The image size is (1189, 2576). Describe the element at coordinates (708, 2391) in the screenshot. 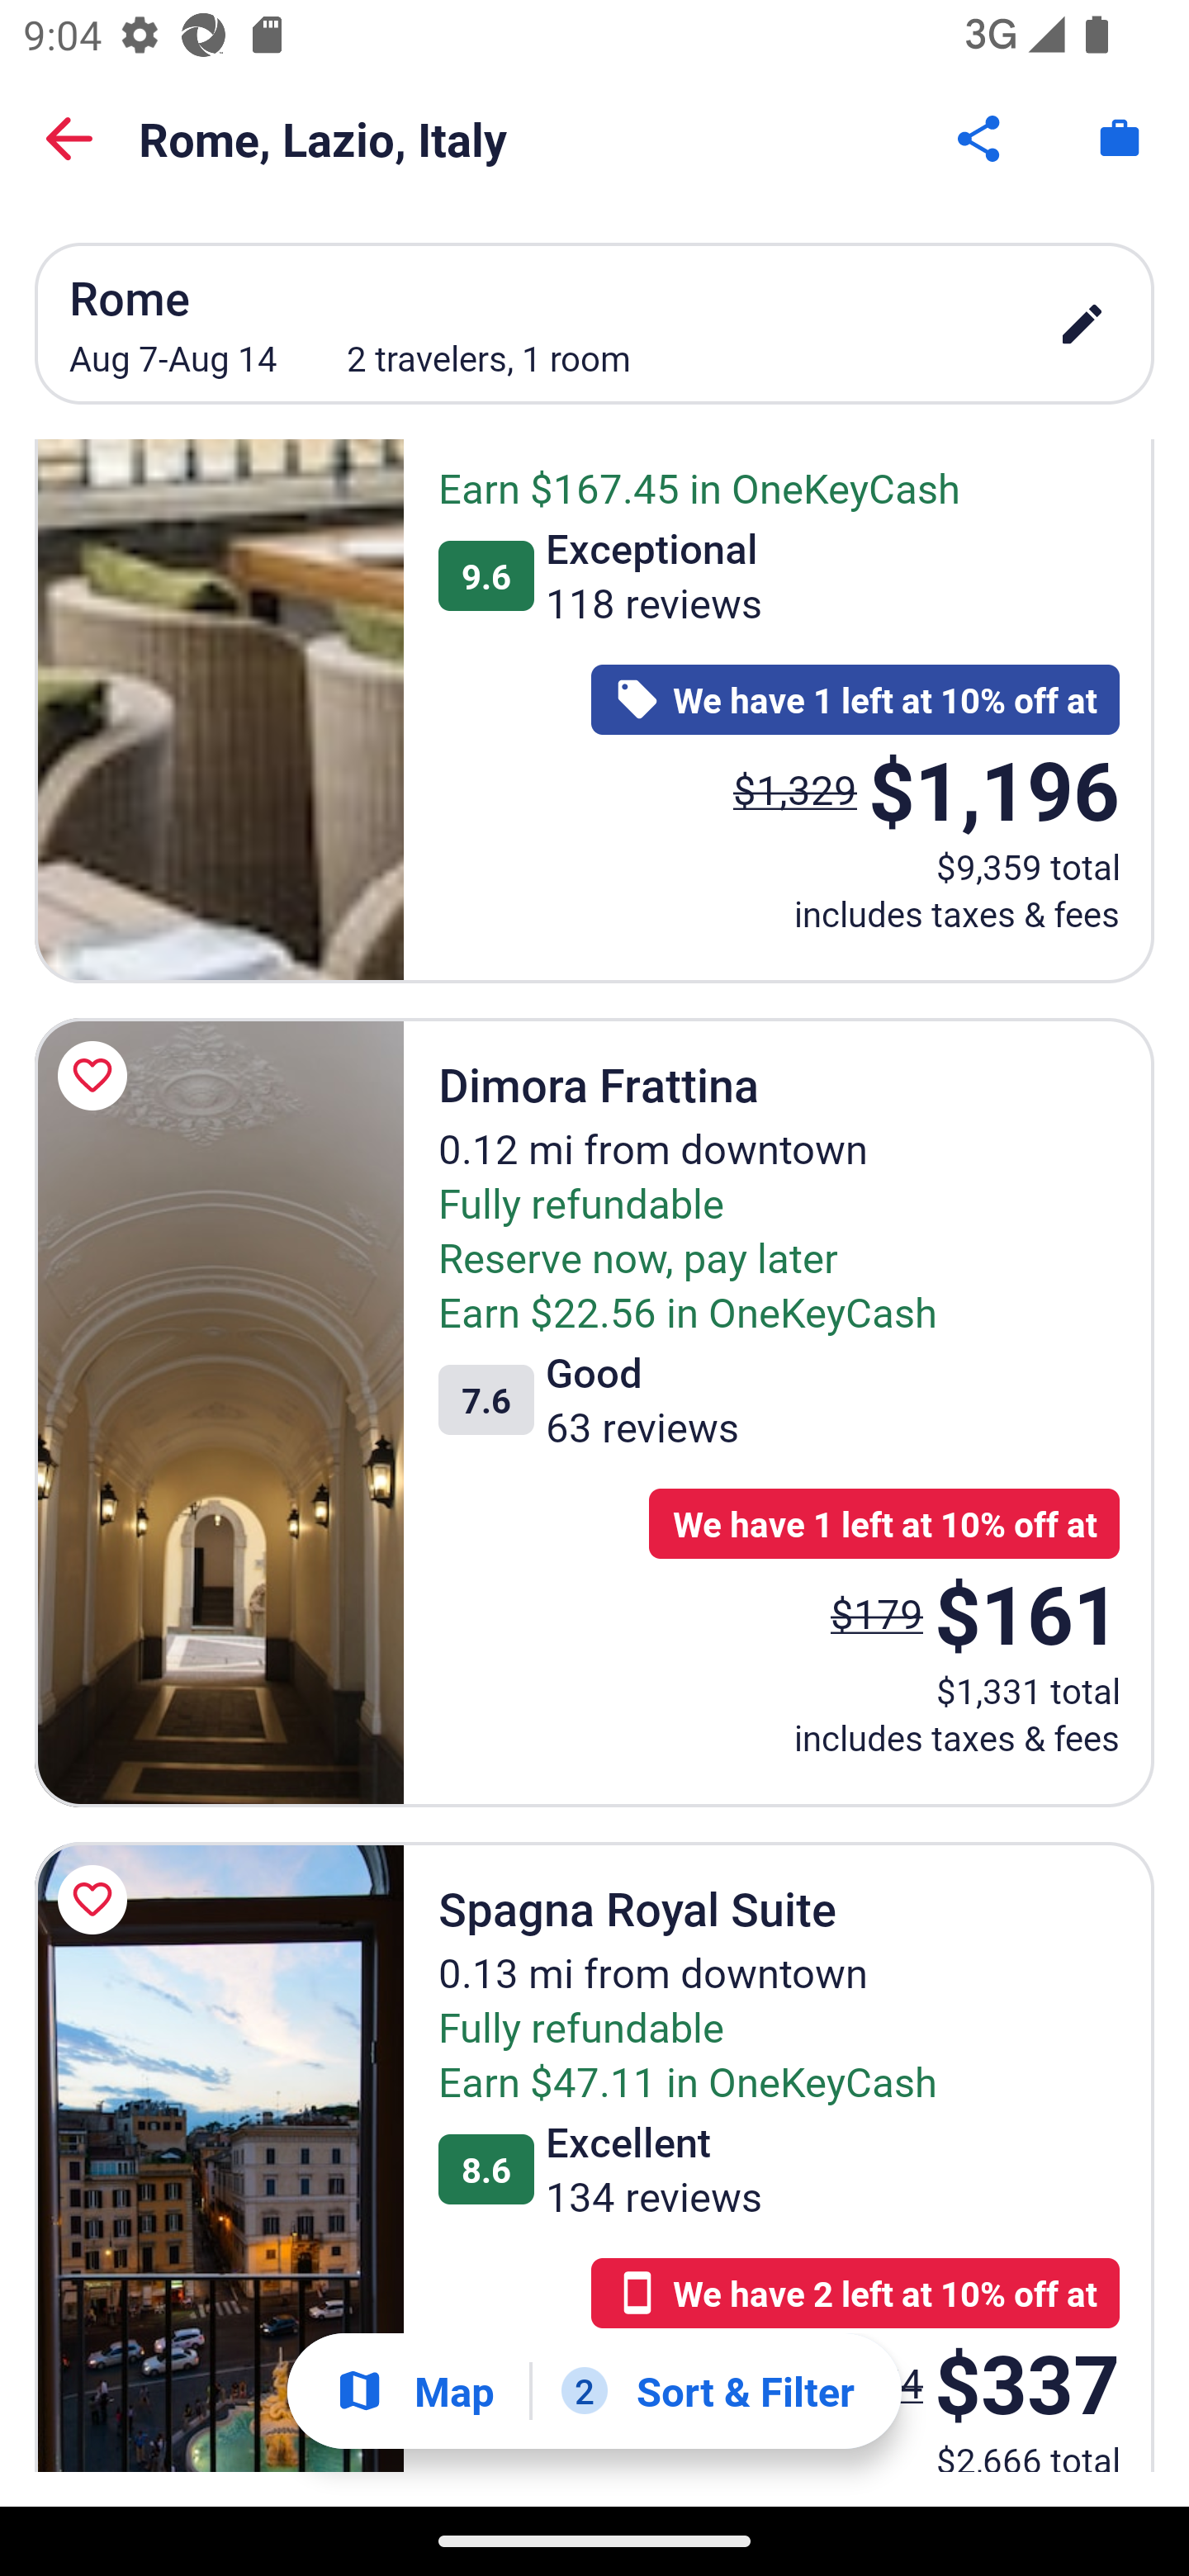

I see `2 Sort & Filter 2 Filters applied. Filters Button` at that location.